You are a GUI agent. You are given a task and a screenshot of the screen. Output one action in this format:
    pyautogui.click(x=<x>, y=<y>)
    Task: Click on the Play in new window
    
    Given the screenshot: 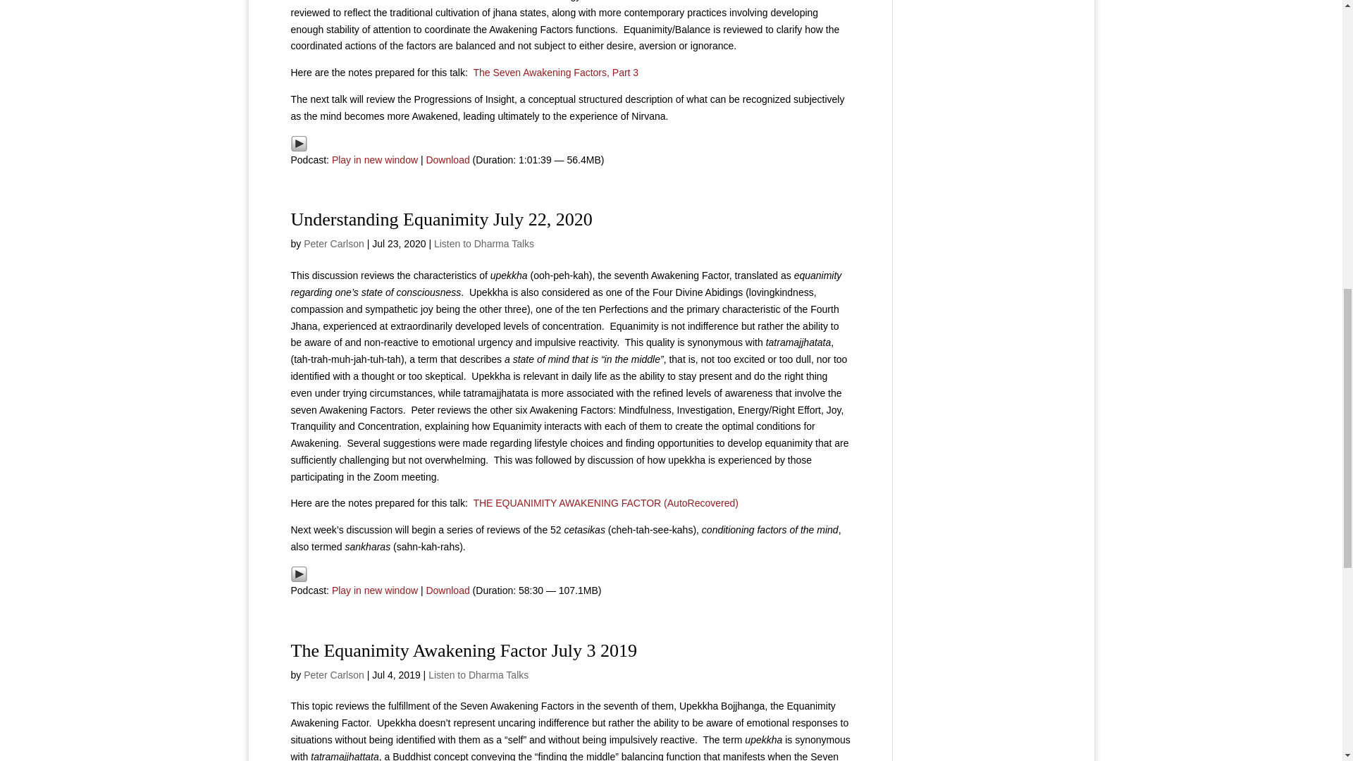 What is the action you would take?
    pyautogui.click(x=375, y=590)
    